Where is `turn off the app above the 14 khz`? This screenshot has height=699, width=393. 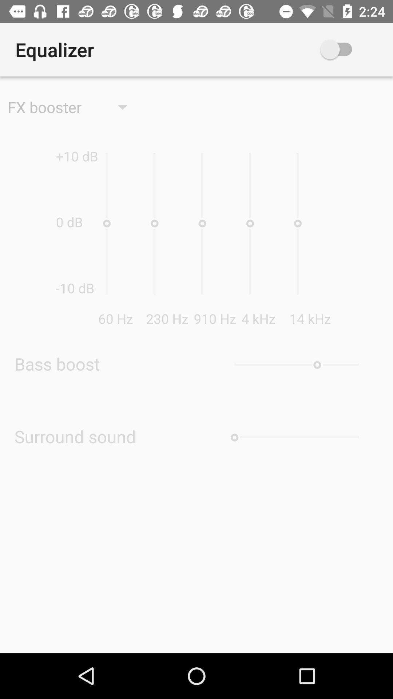
turn off the app above the 14 khz is located at coordinates (347, 50).